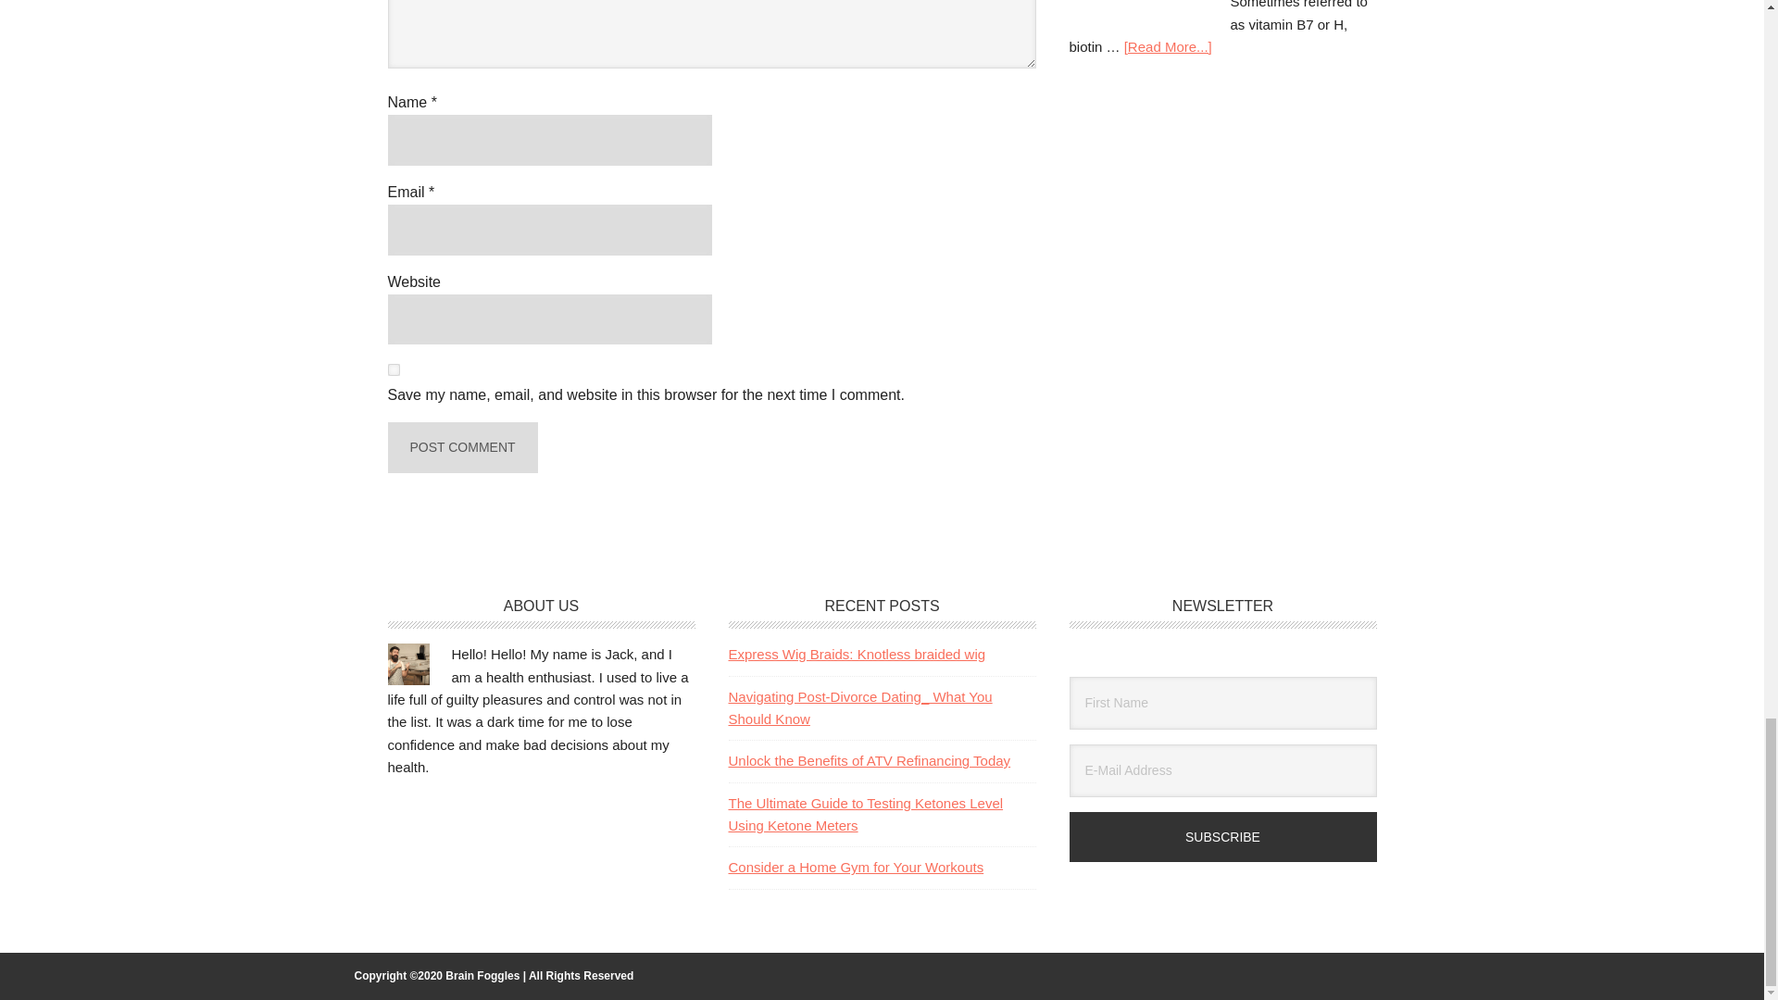 This screenshot has height=1000, width=1778. I want to click on yes, so click(393, 370).